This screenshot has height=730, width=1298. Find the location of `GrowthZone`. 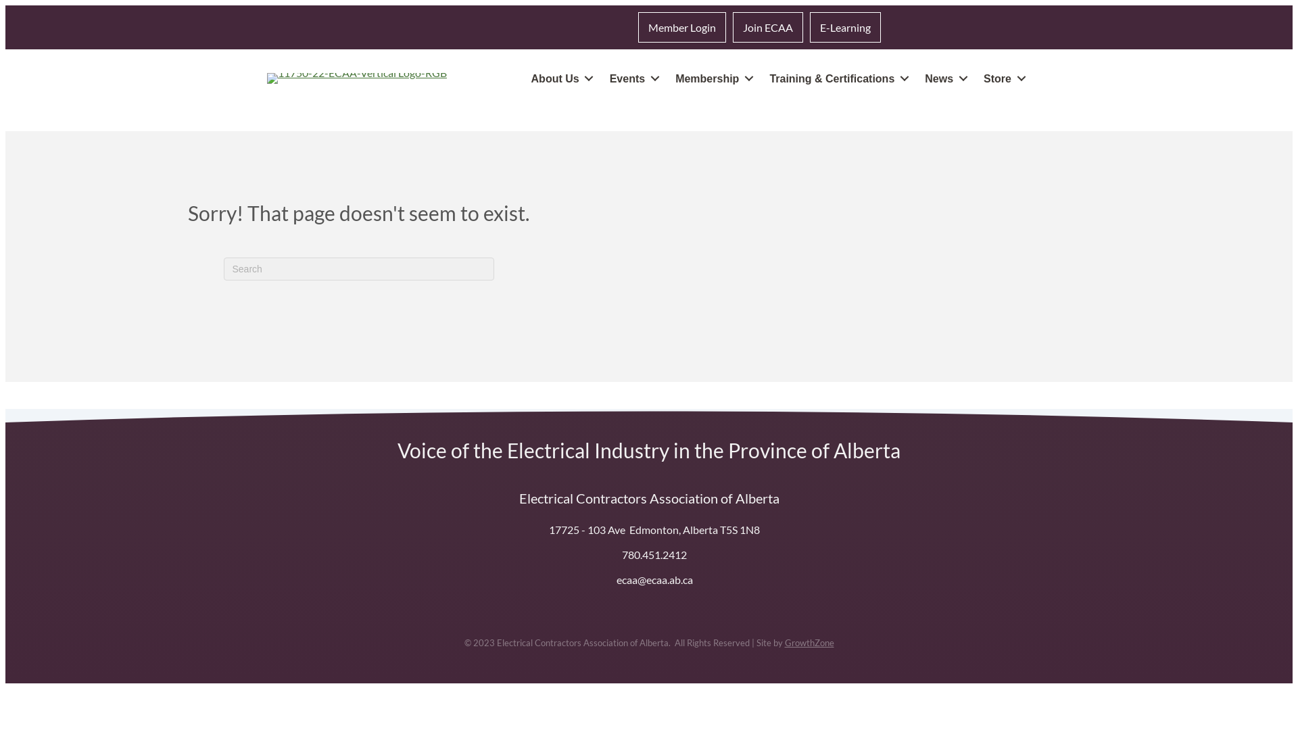

GrowthZone is located at coordinates (809, 643).